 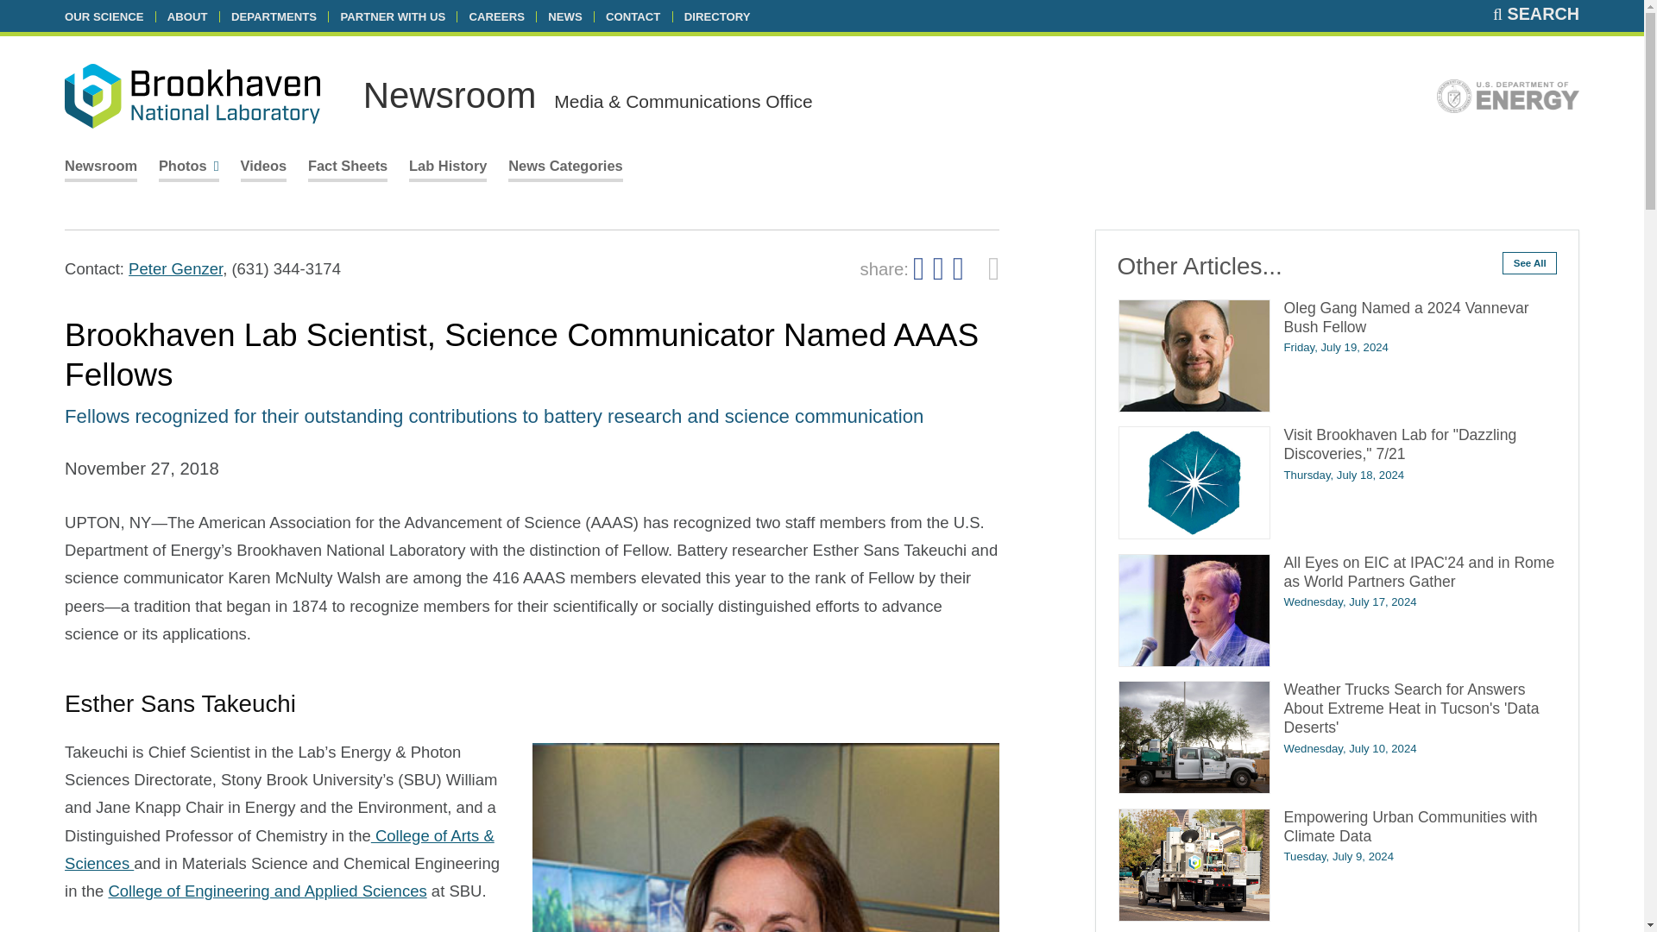 I want to click on NEWS, so click(x=564, y=16).